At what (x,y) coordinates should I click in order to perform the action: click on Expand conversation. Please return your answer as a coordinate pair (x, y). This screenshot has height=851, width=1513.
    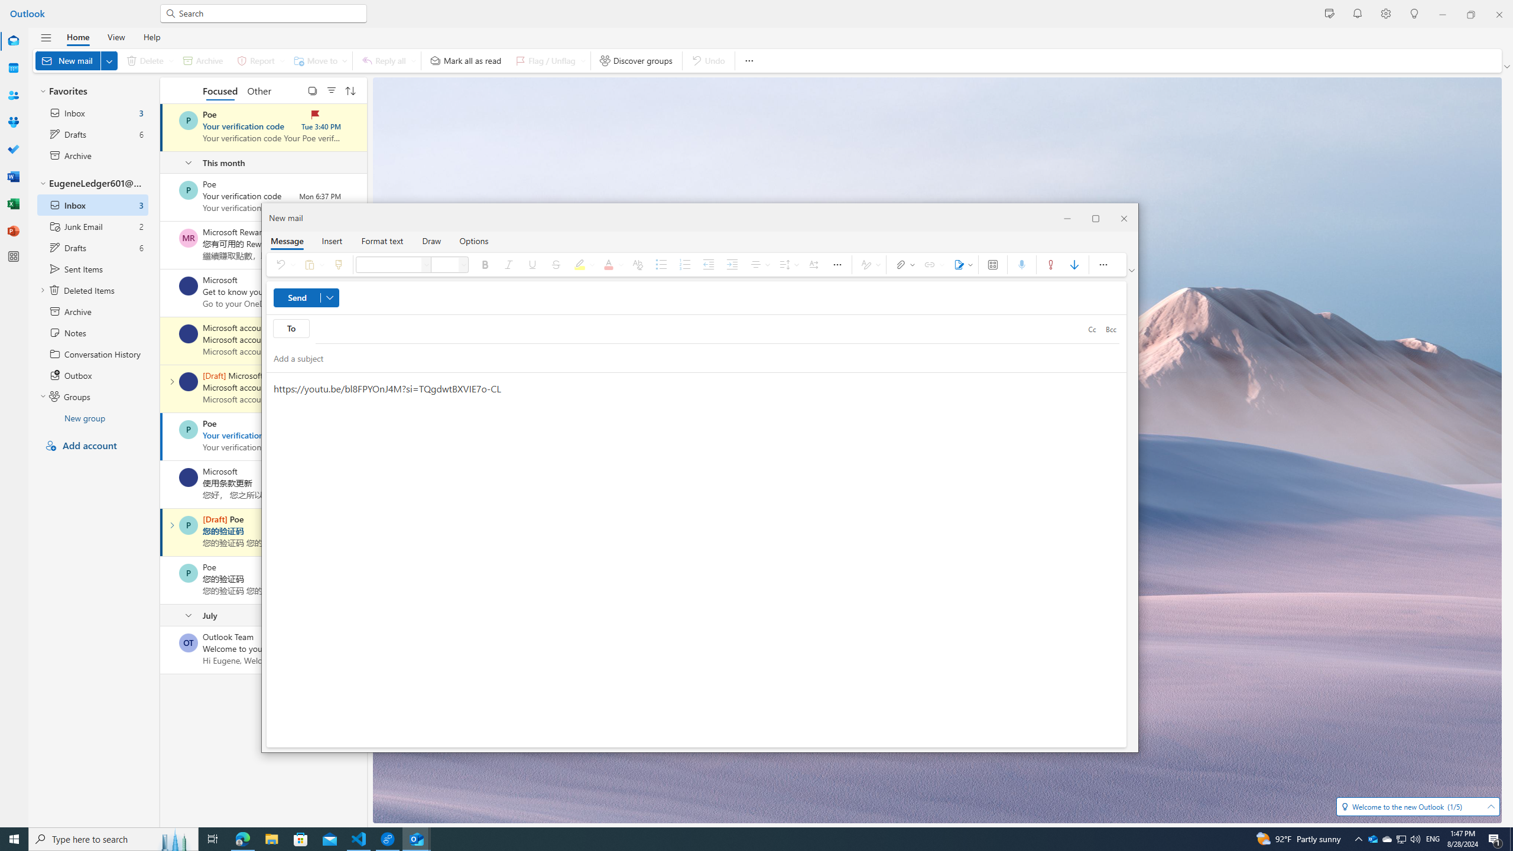
    Looking at the image, I should click on (171, 525).